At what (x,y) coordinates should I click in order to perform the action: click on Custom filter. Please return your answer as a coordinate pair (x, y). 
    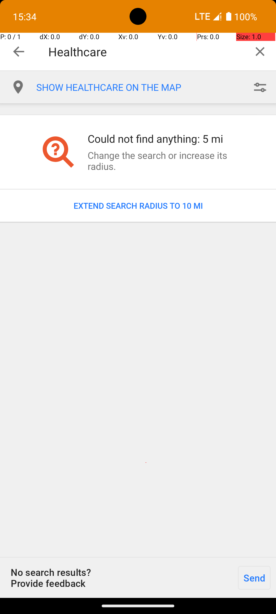
    Looking at the image, I should click on (260, 87).